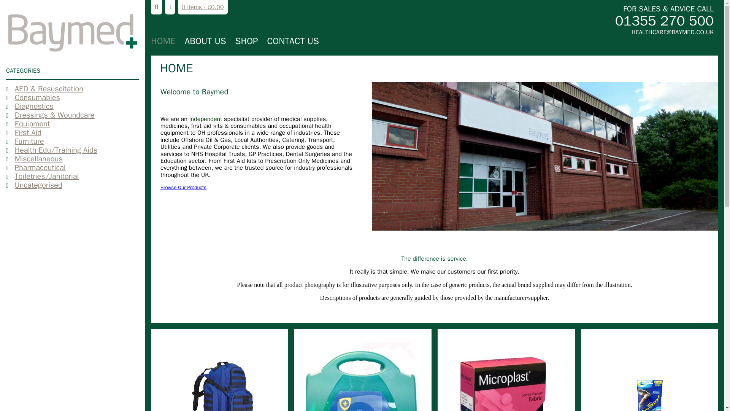 The height and width of the screenshot is (411, 730). What do you see at coordinates (293, 41) in the screenshot?
I see `Contact Us` at bounding box center [293, 41].